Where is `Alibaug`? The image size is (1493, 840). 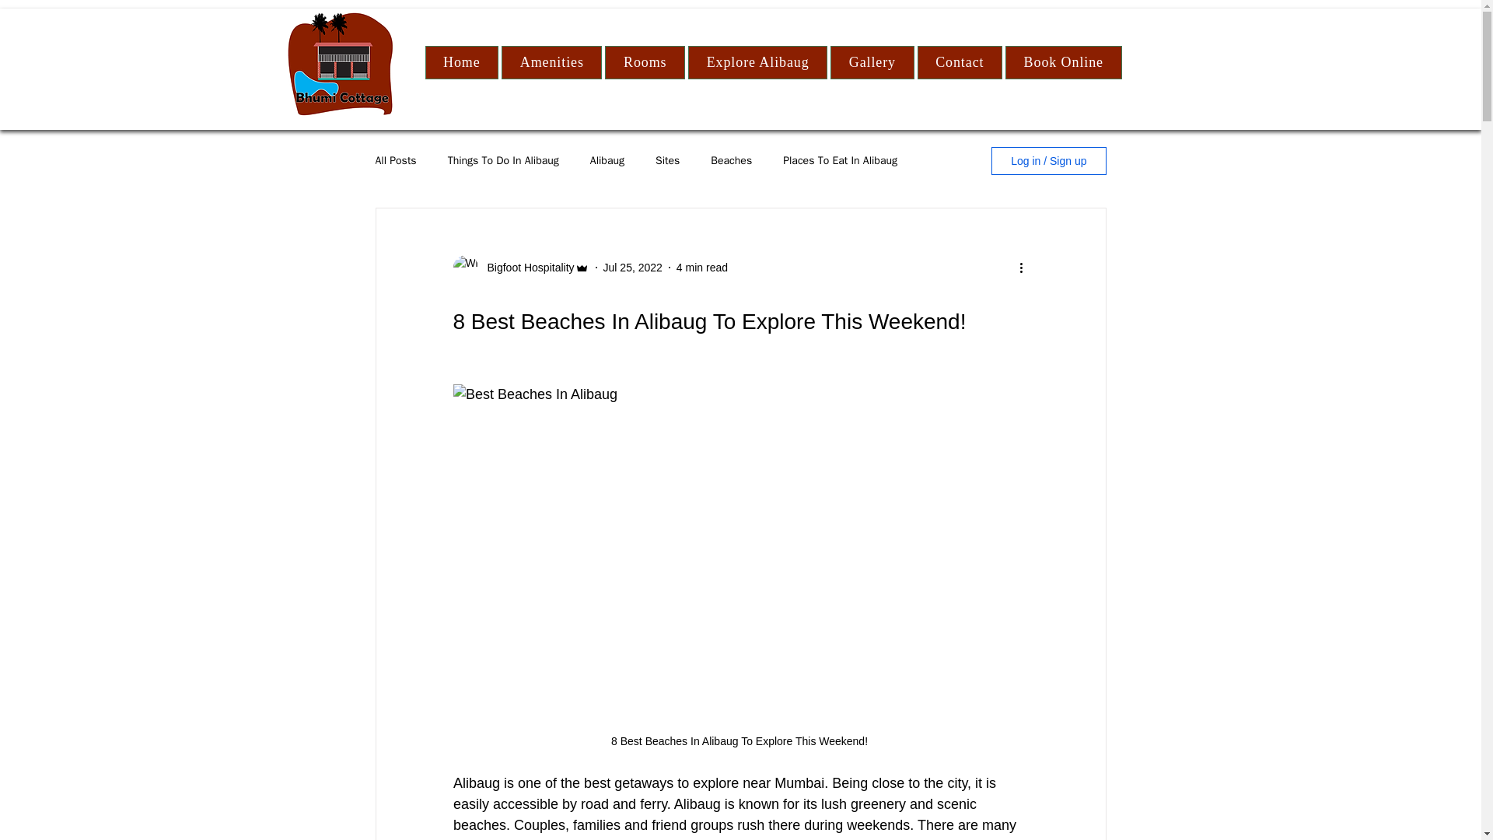 Alibaug is located at coordinates (607, 160).